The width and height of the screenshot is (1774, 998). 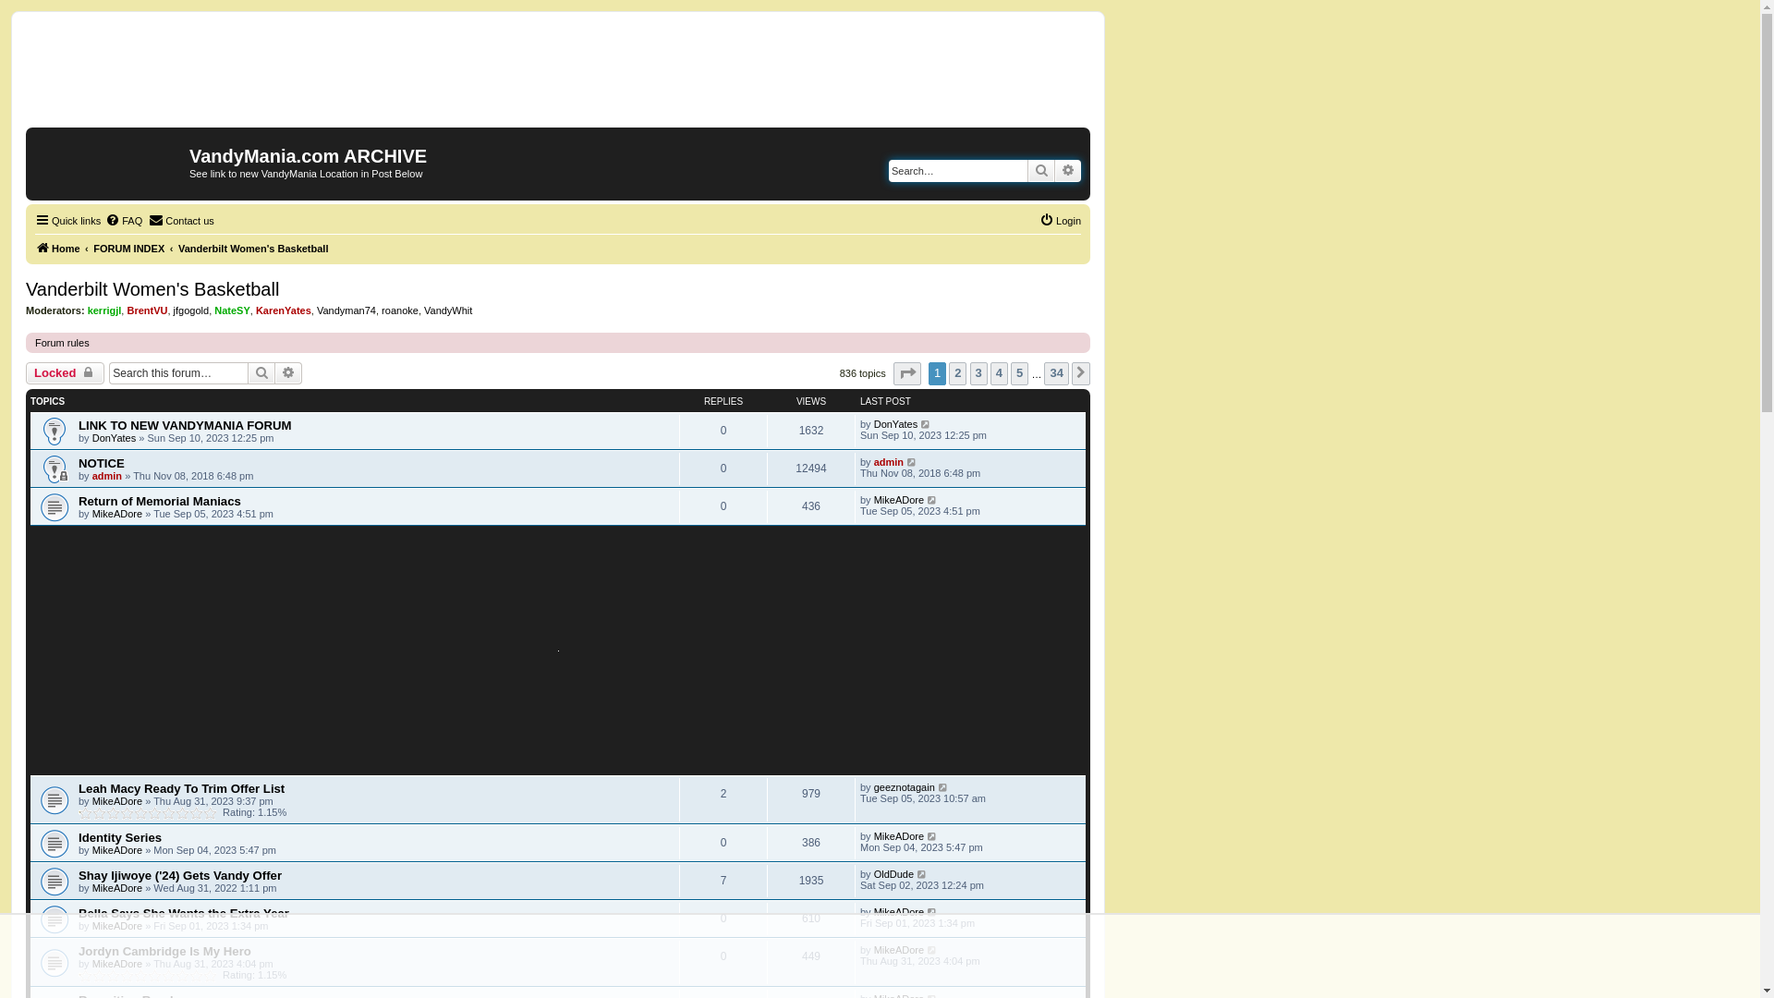 I want to click on NOTICE, so click(x=102, y=463).